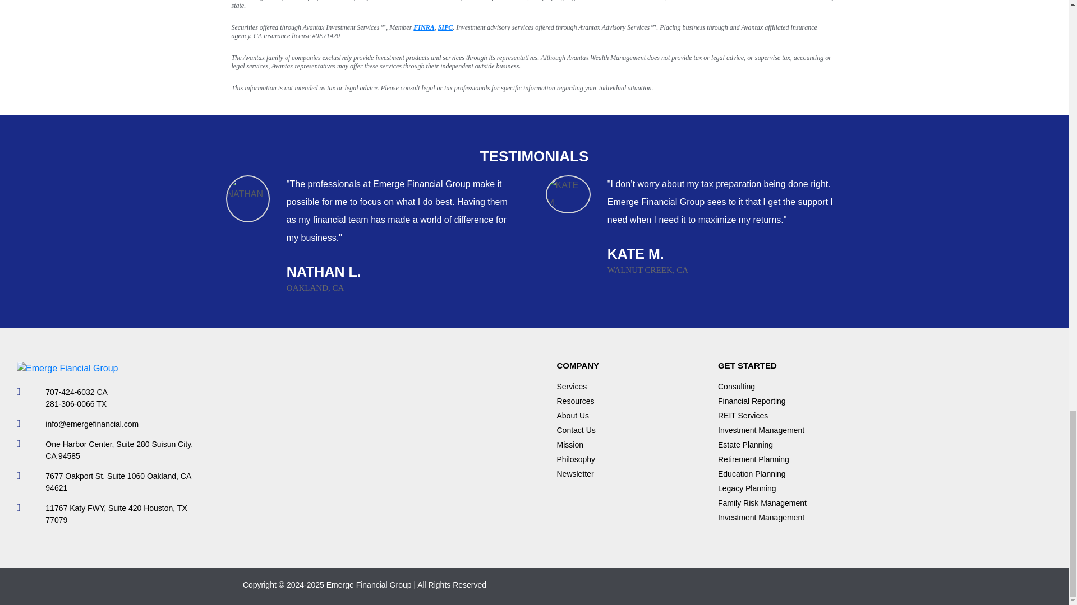 Image resolution: width=1077 pixels, height=605 pixels. Describe the element at coordinates (67, 368) in the screenshot. I see `Emerge Fiancial Group` at that location.